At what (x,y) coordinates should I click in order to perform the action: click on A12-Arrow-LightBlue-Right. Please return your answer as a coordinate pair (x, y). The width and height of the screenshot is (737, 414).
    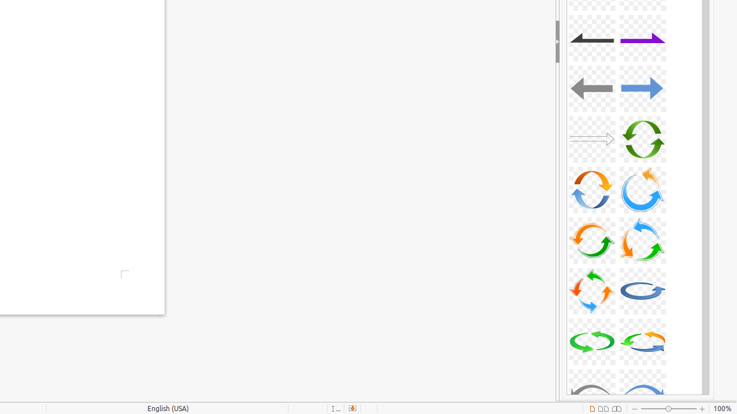
    Looking at the image, I should click on (643, 89).